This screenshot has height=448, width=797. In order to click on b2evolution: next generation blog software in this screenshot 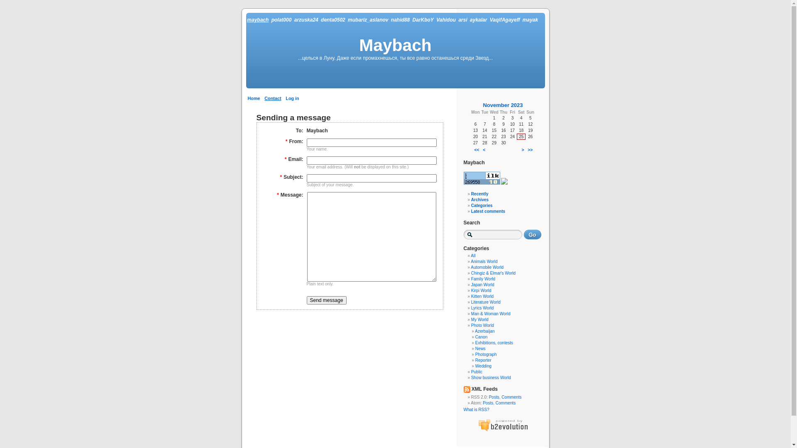, I will do `click(503, 425)`.